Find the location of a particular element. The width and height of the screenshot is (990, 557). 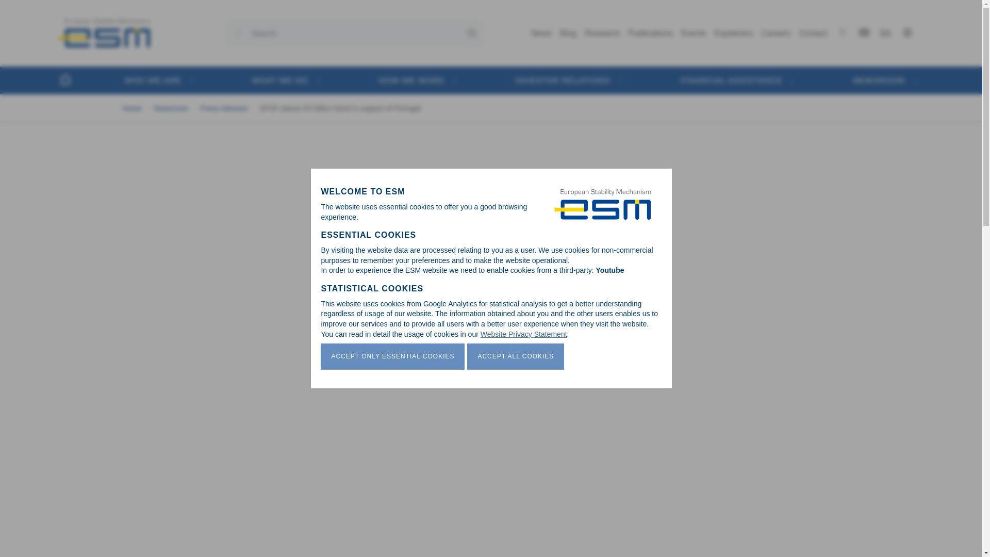

Publications is located at coordinates (651, 33).